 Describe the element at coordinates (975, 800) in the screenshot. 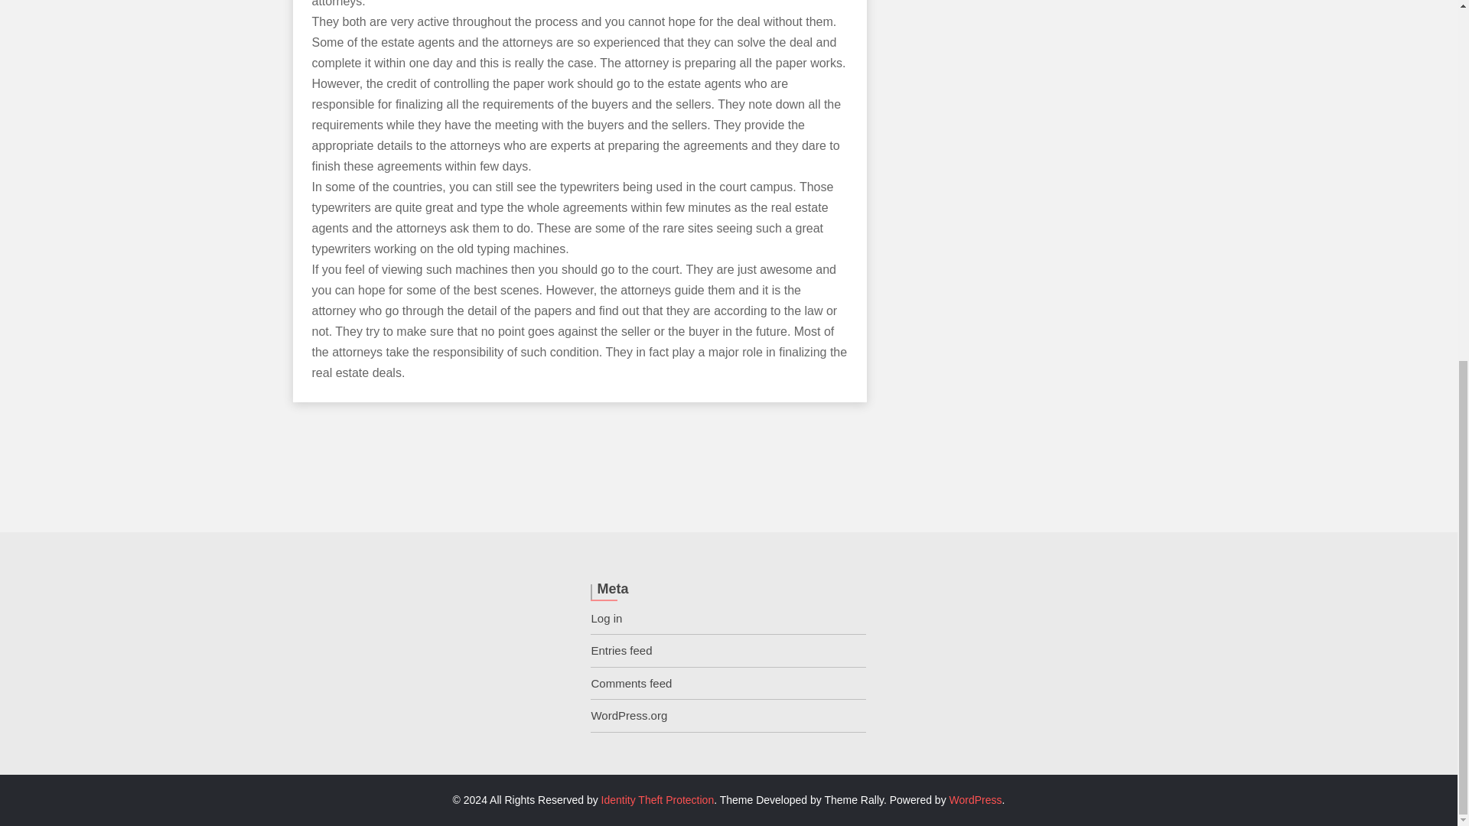

I see `WordPress` at that location.